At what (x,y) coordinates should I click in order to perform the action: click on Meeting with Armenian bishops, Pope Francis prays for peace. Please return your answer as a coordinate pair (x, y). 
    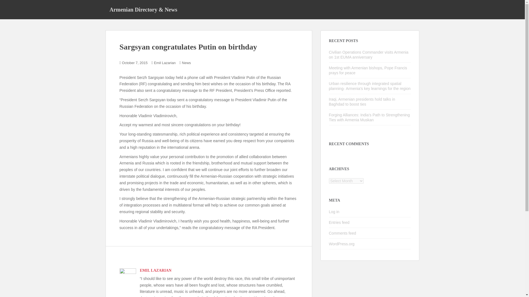
    Looking at the image, I should click on (368, 70).